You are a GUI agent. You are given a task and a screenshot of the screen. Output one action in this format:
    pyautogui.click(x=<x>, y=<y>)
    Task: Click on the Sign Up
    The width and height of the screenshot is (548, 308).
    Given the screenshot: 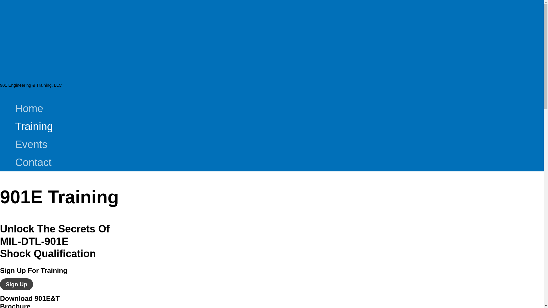 What is the action you would take?
    pyautogui.click(x=17, y=284)
    